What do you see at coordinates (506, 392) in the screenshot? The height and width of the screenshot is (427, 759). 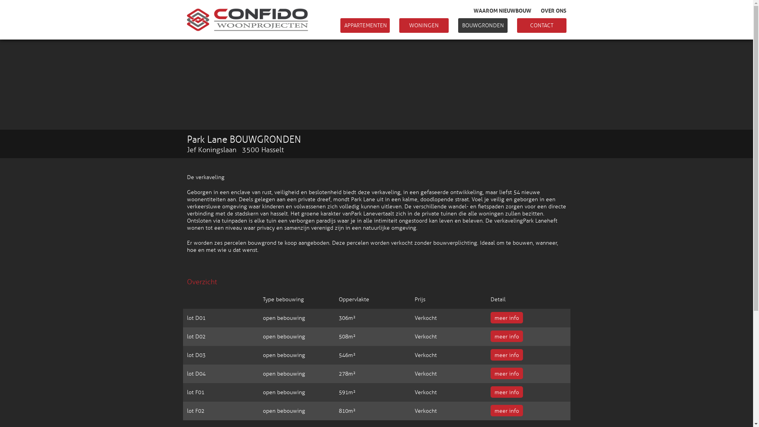 I see `meer info` at bounding box center [506, 392].